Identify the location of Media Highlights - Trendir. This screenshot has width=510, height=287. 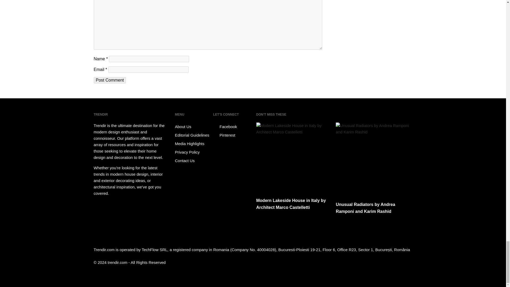
(193, 143).